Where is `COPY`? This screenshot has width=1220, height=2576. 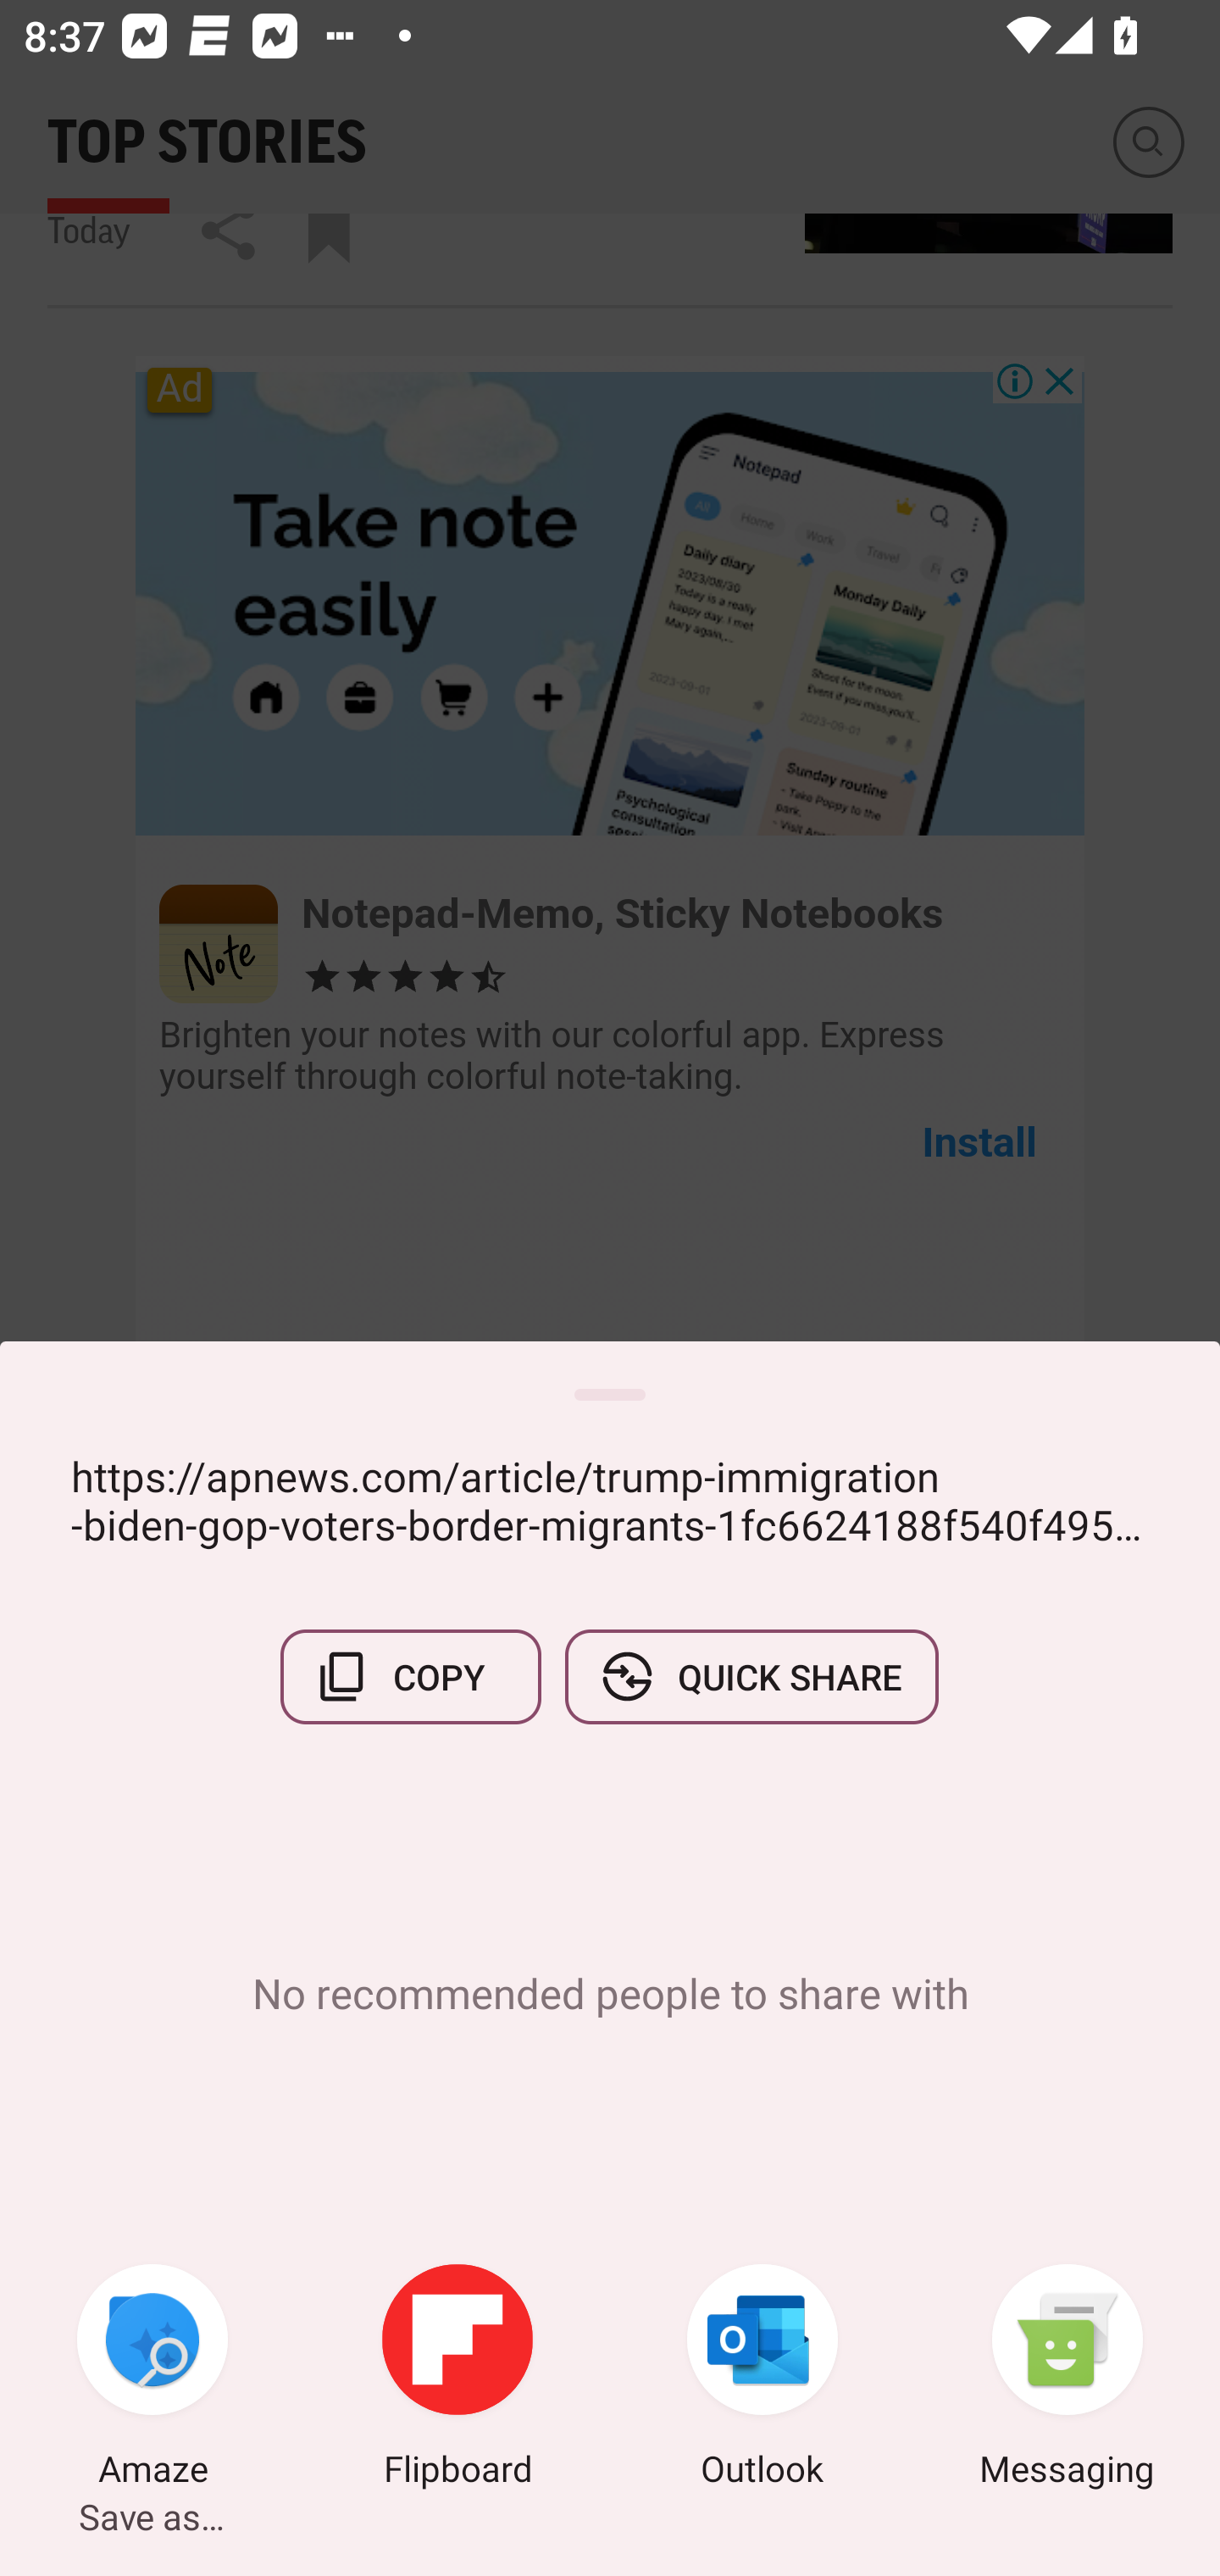
COPY is located at coordinates (411, 1676).